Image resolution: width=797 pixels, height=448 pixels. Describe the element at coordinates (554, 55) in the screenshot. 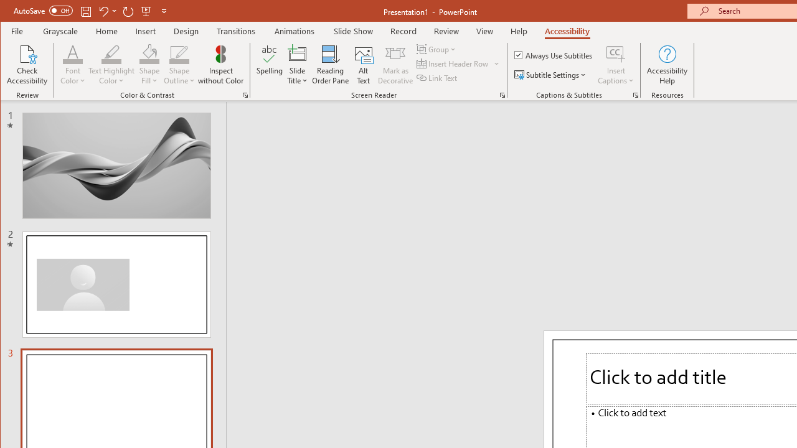

I see `Always Use Subtitles` at that location.